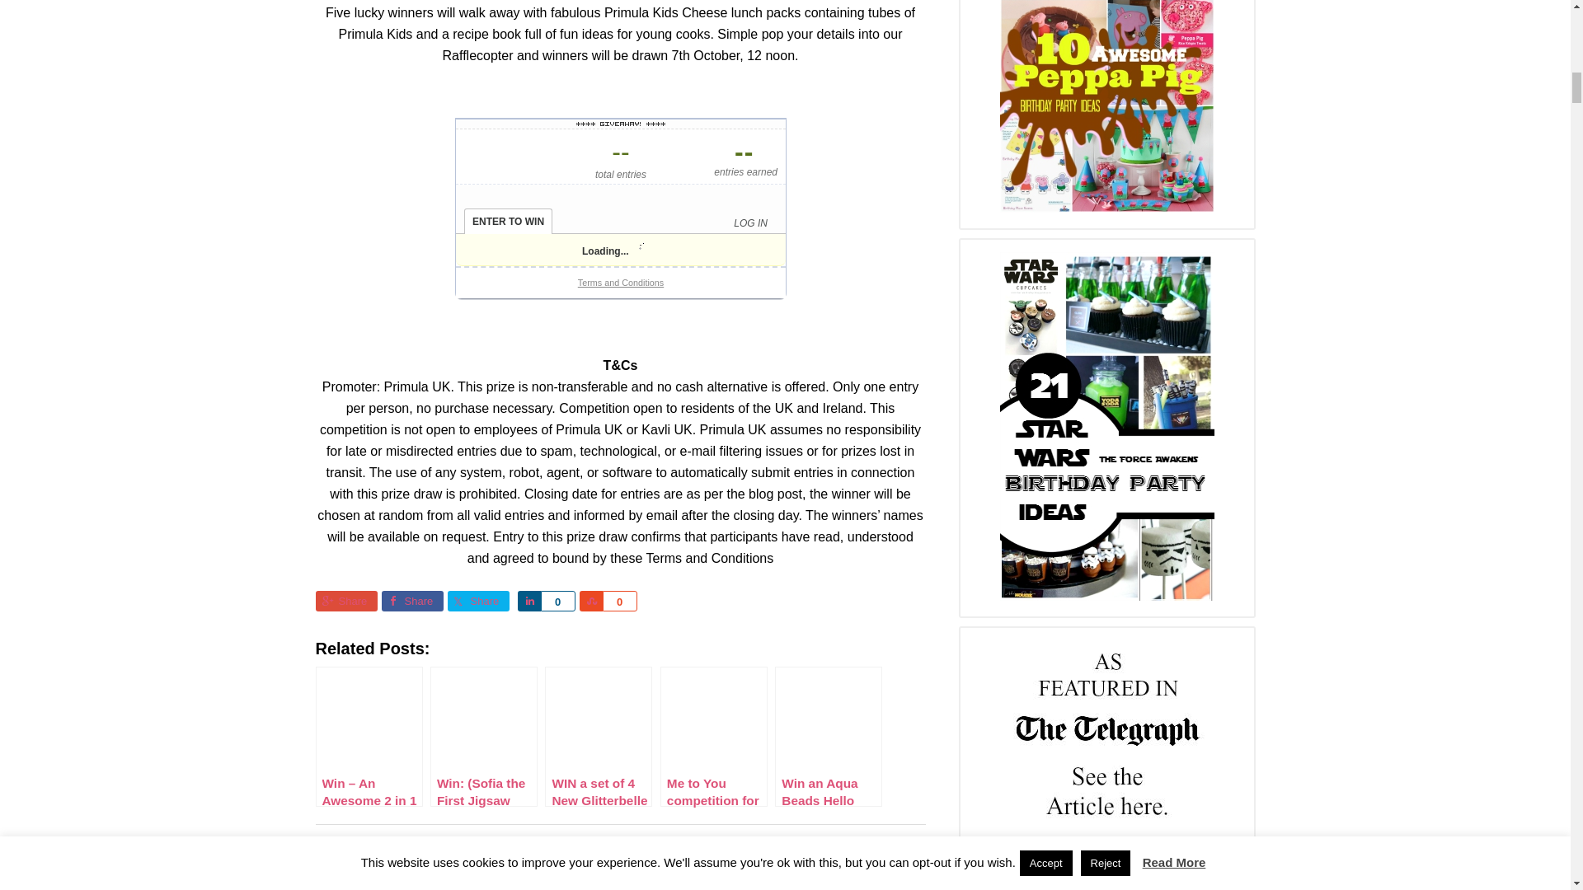 The width and height of the screenshot is (1583, 890). Describe the element at coordinates (590, 601) in the screenshot. I see `Share` at that location.